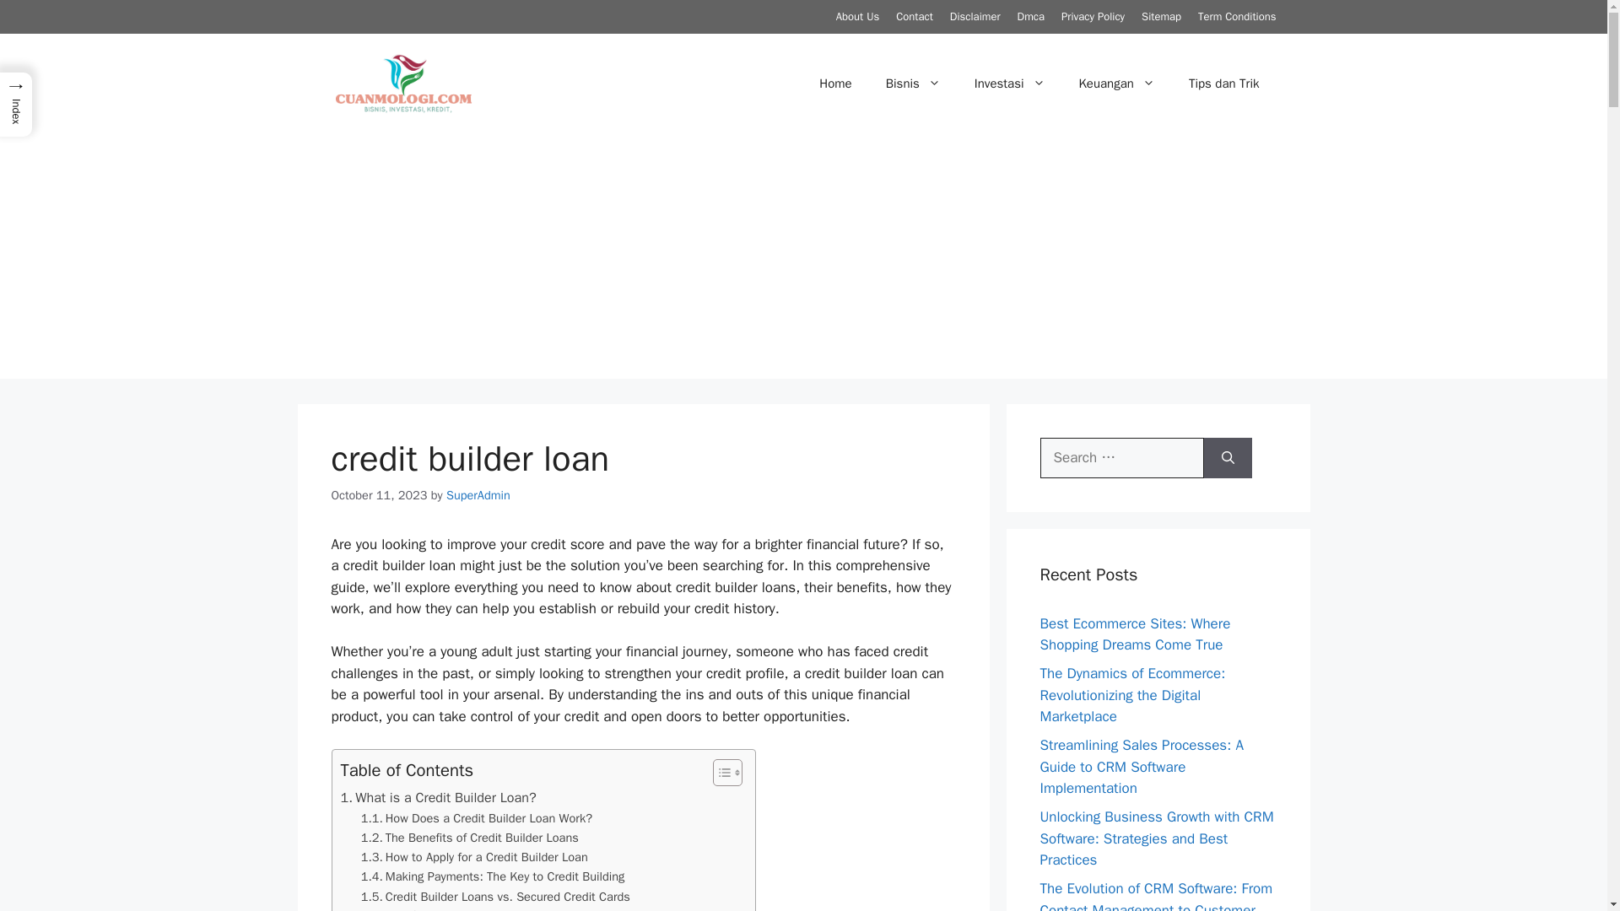  What do you see at coordinates (474, 857) in the screenshot?
I see `How to Apply for a Credit Builder Loan` at bounding box center [474, 857].